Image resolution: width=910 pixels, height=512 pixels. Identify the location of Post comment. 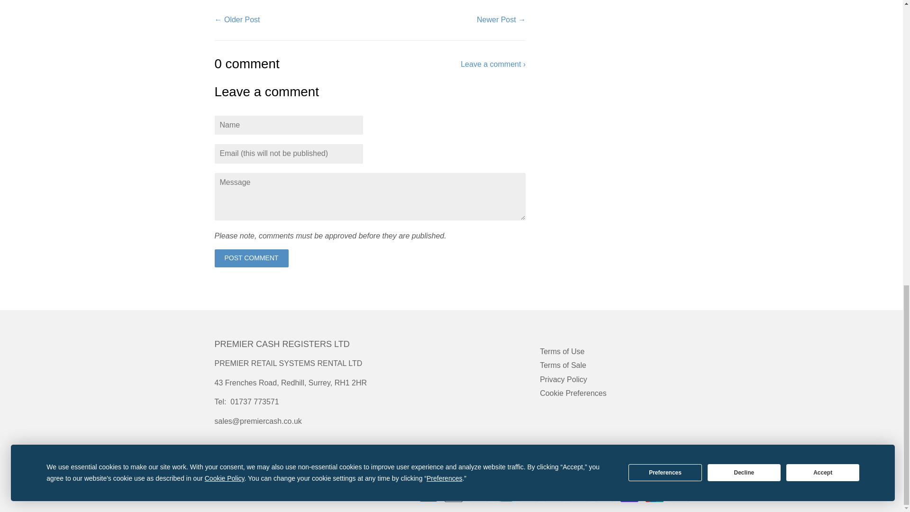
(251, 258).